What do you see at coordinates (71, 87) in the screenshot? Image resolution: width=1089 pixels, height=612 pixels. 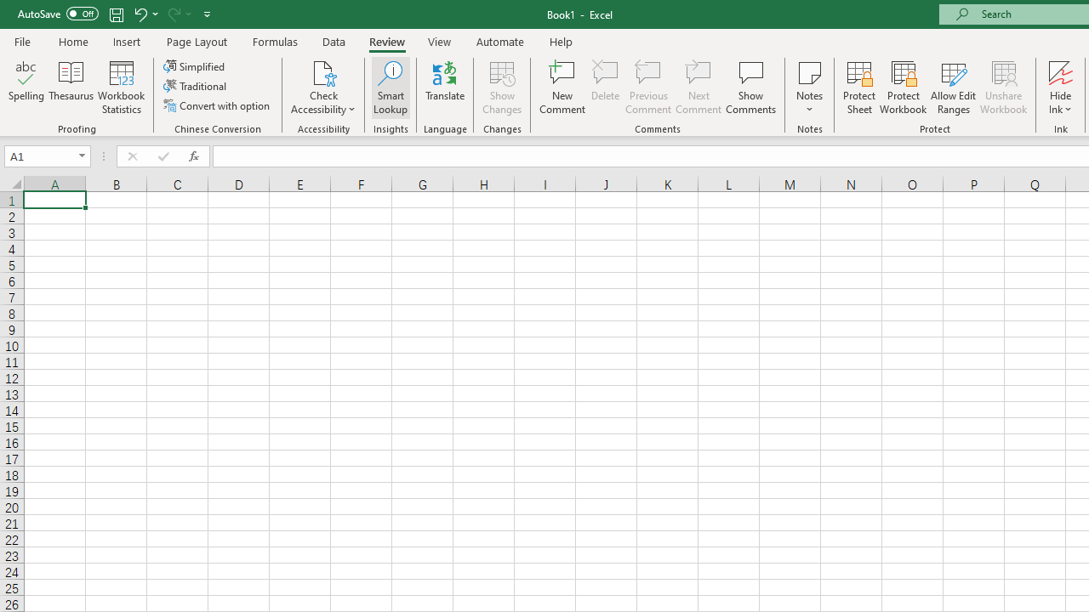 I see `Thesaurus...` at bounding box center [71, 87].